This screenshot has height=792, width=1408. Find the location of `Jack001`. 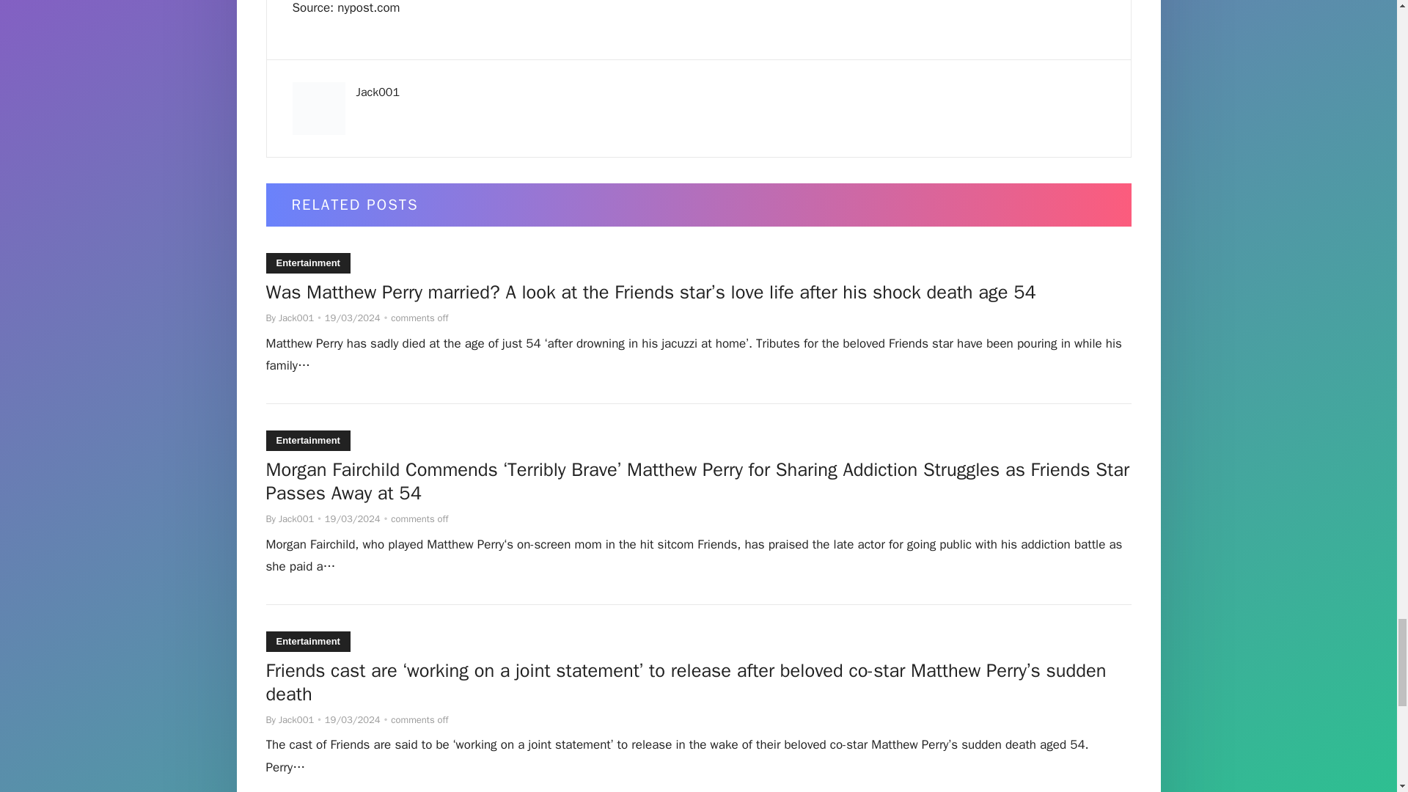

Jack001 is located at coordinates (296, 518).